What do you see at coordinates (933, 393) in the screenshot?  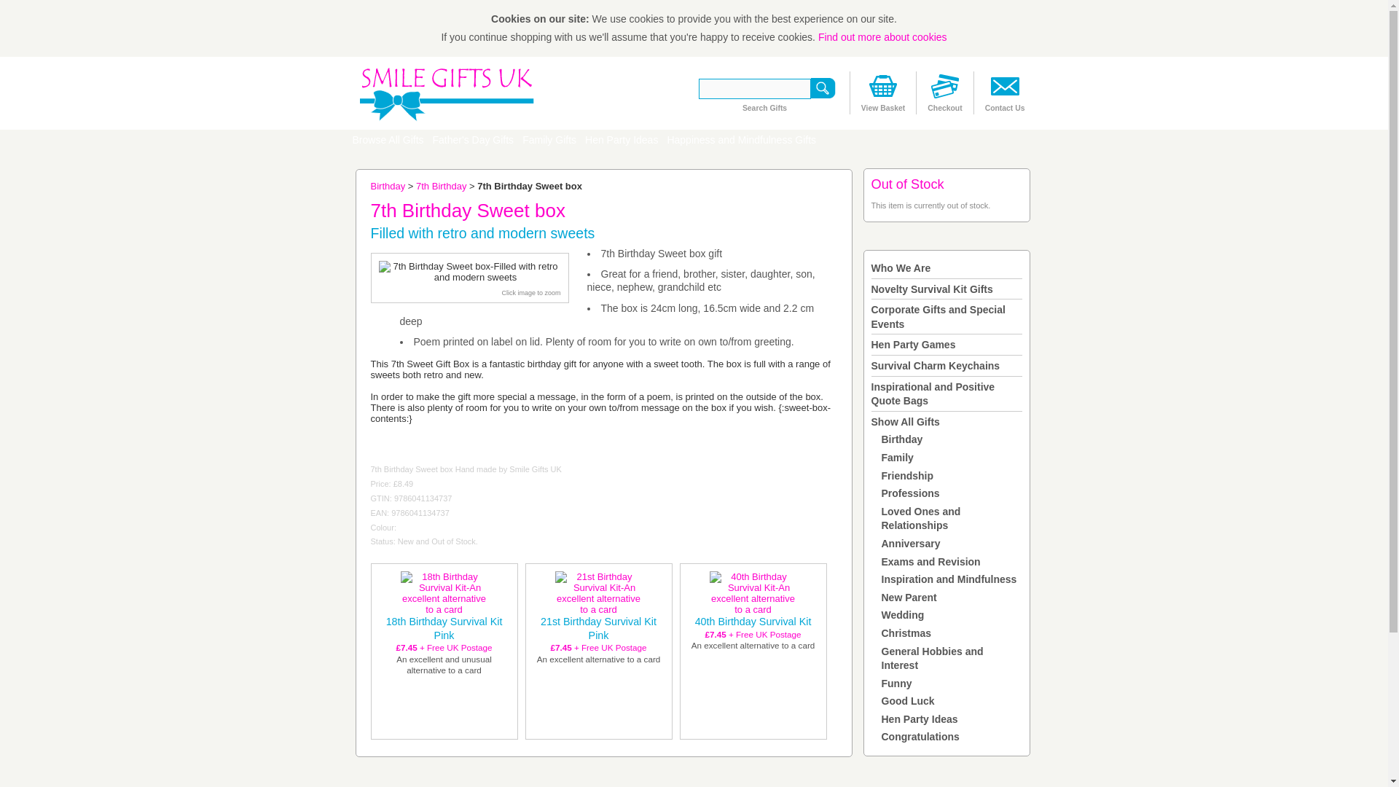 I see `Inspirational and Positive Quote Bags` at bounding box center [933, 393].